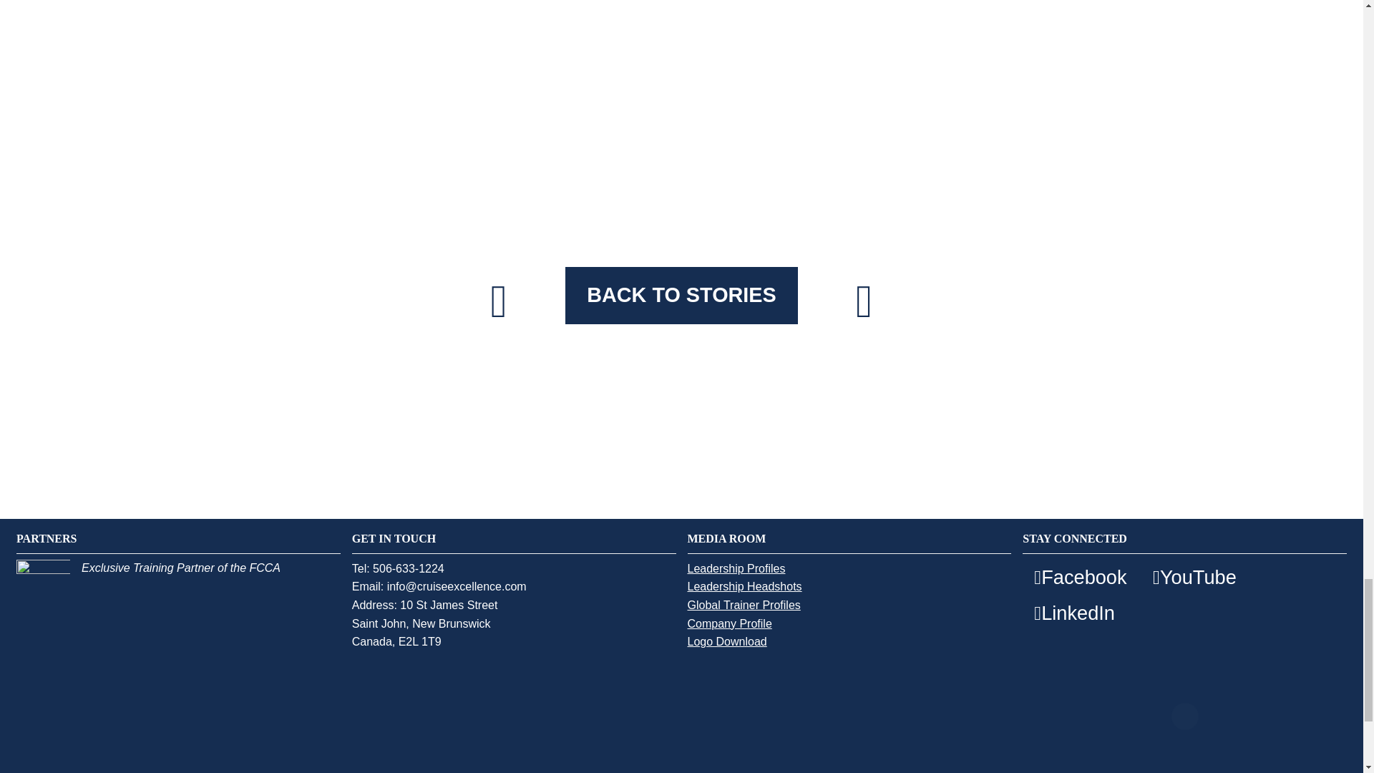  I want to click on Facebook, so click(1079, 577).